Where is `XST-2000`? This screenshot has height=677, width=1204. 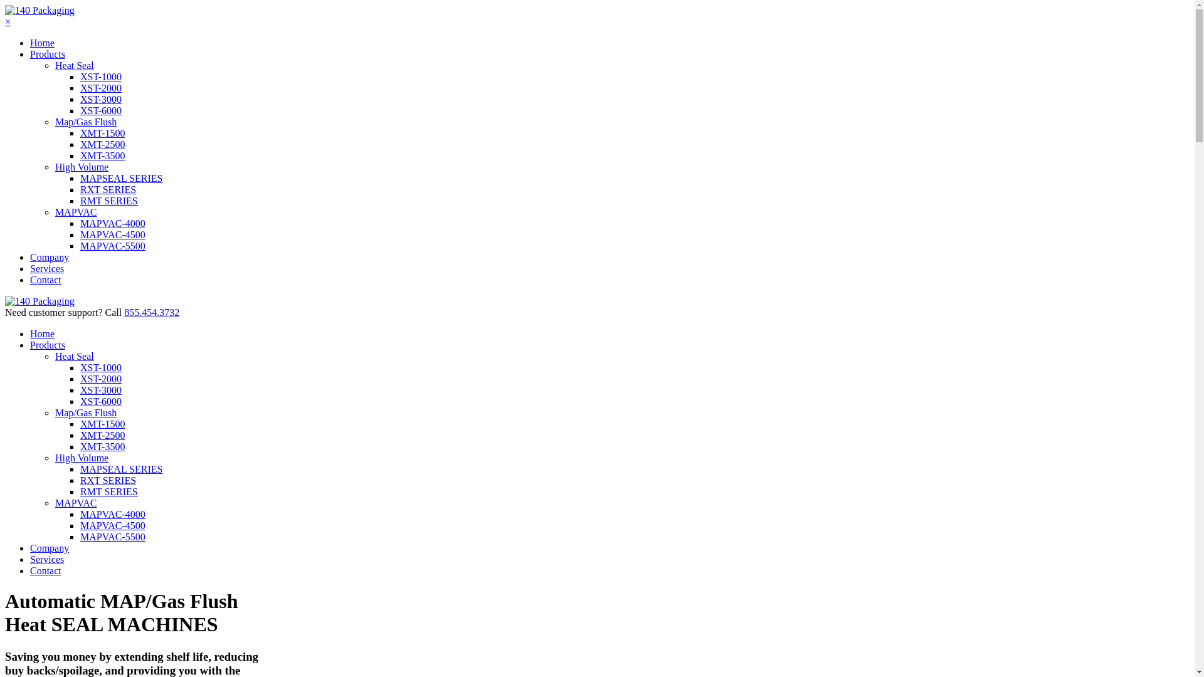 XST-2000 is located at coordinates (101, 379).